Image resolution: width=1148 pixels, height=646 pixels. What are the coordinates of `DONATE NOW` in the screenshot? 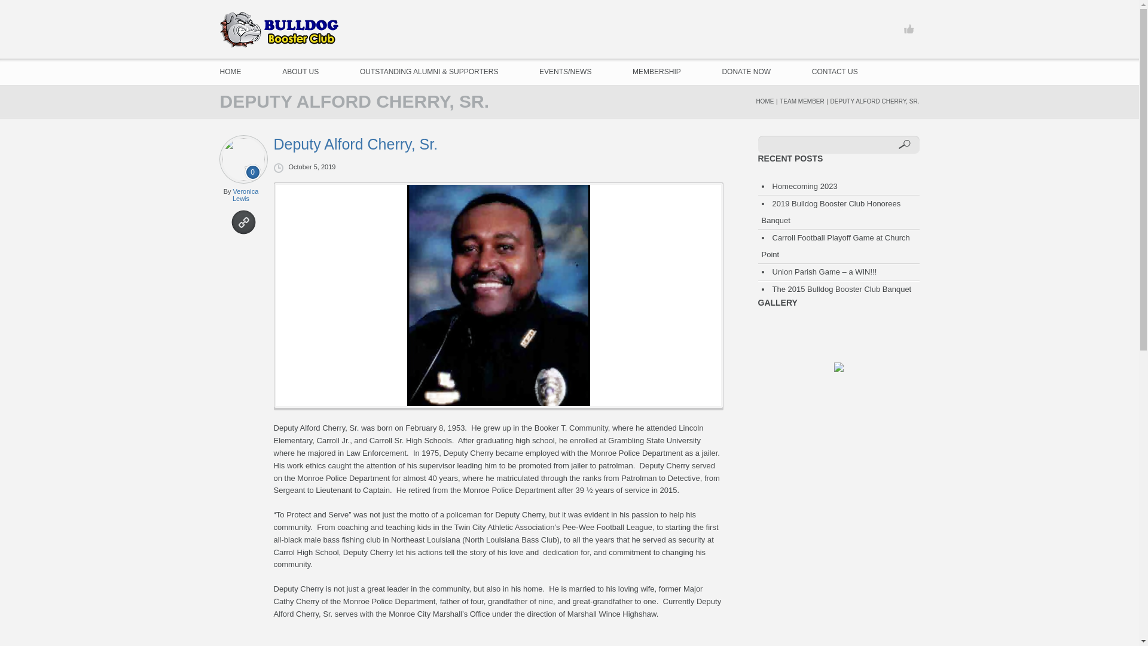 It's located at (746, 72).